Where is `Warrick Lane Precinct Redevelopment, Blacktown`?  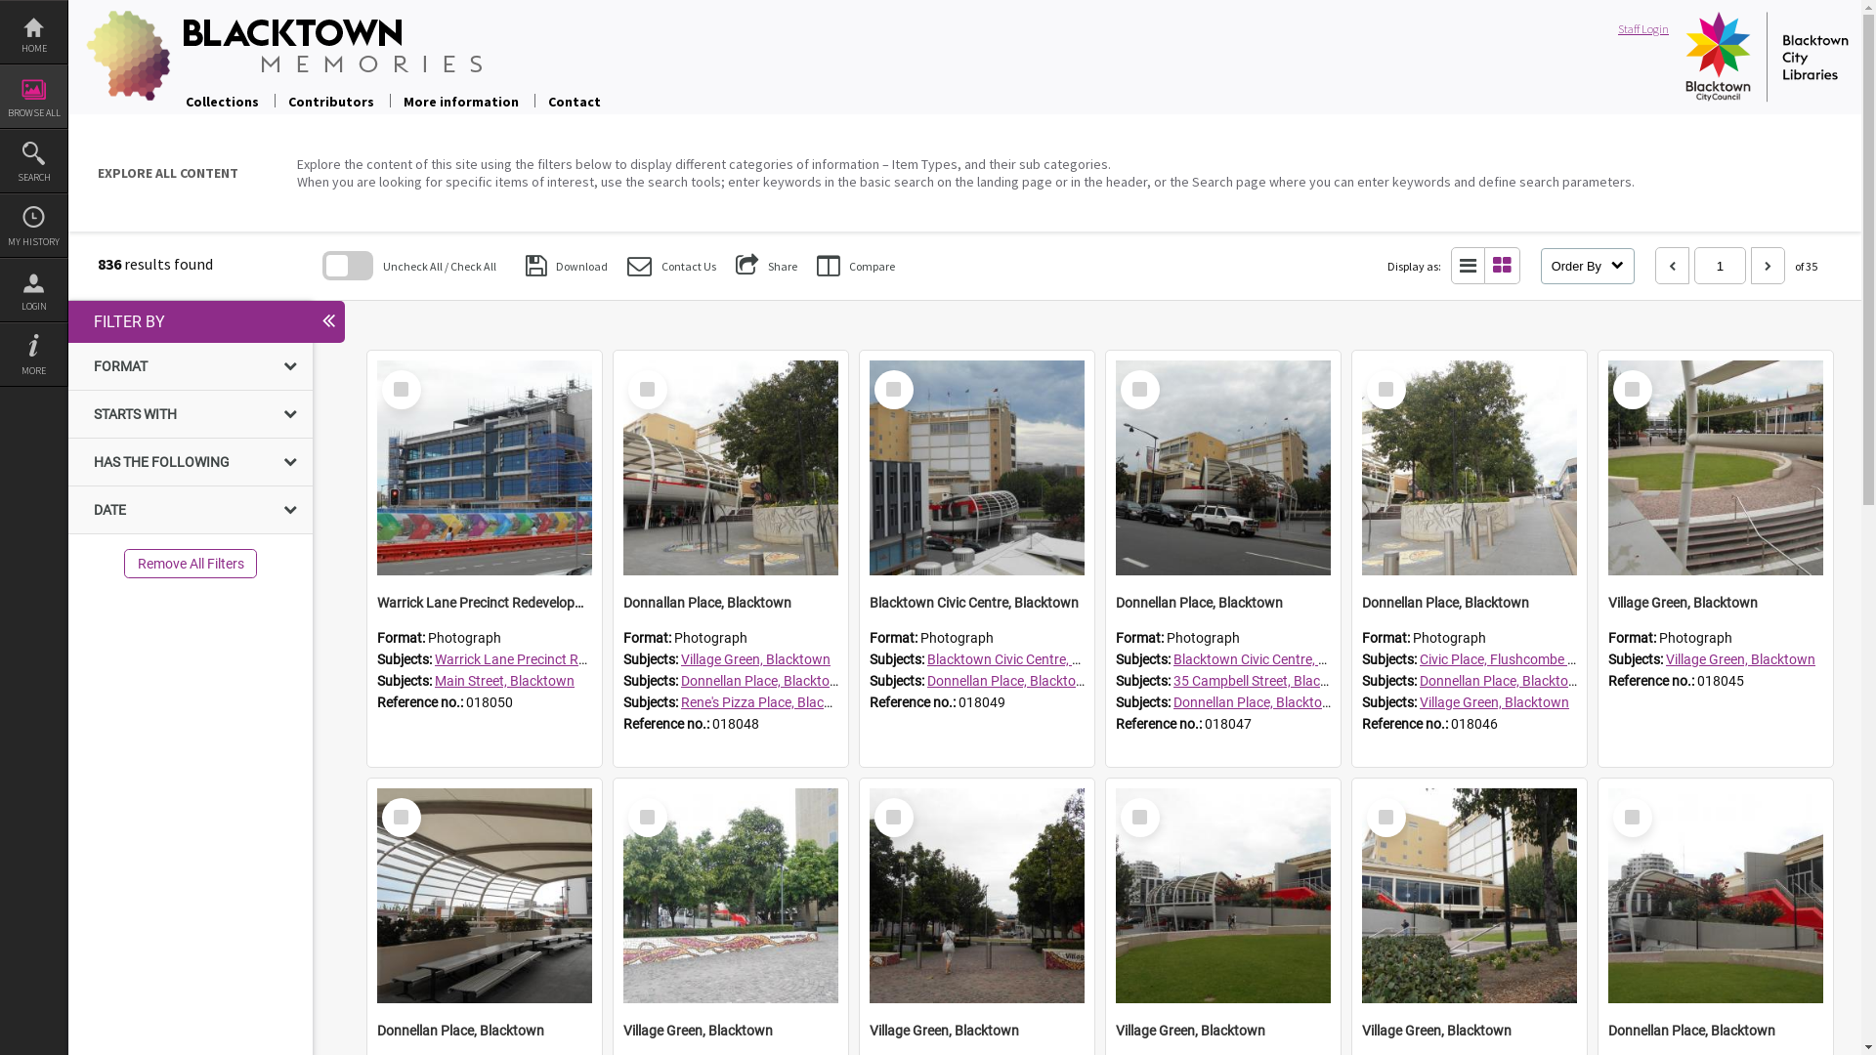 Warrick Lane Precinct Redevelopment, Blacktown is located at coordinates (485, 468).